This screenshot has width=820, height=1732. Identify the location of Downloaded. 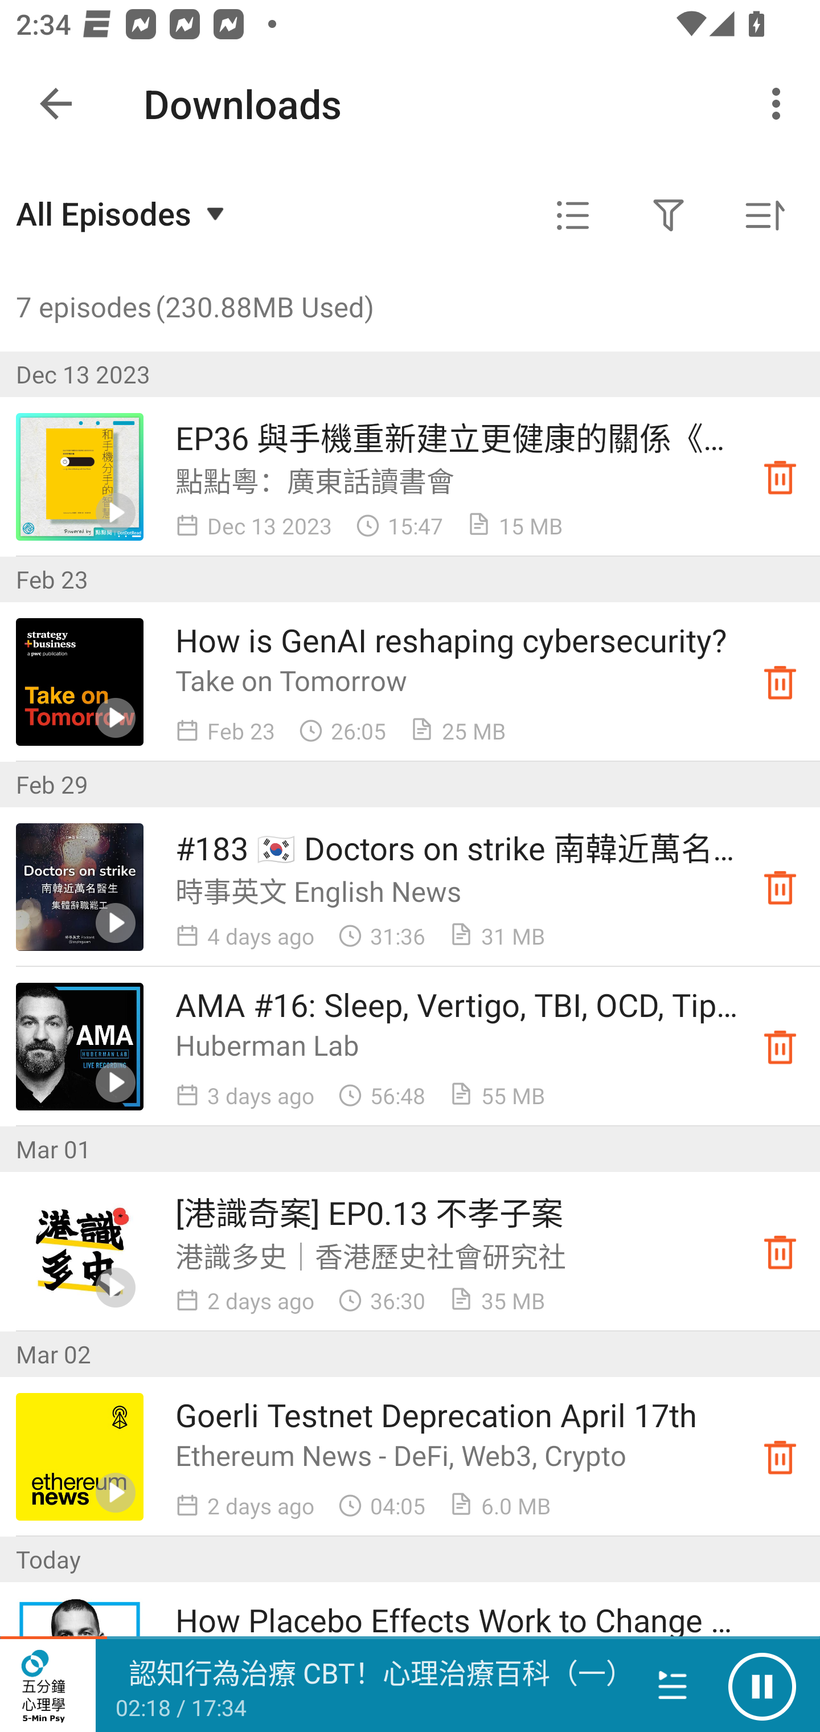
(780, 887).